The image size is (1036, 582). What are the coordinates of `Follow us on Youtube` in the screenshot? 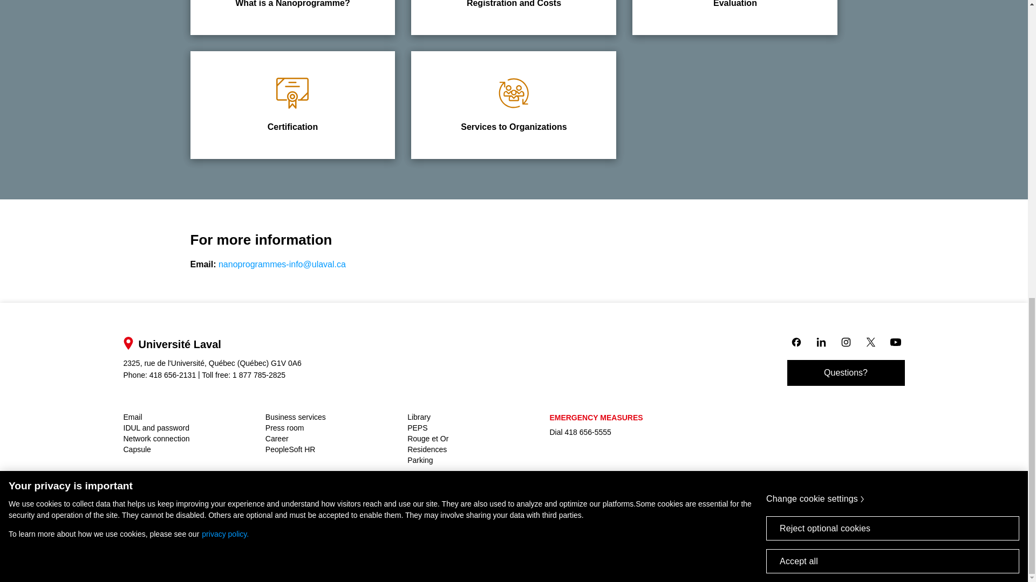 It's located at (895, 342).